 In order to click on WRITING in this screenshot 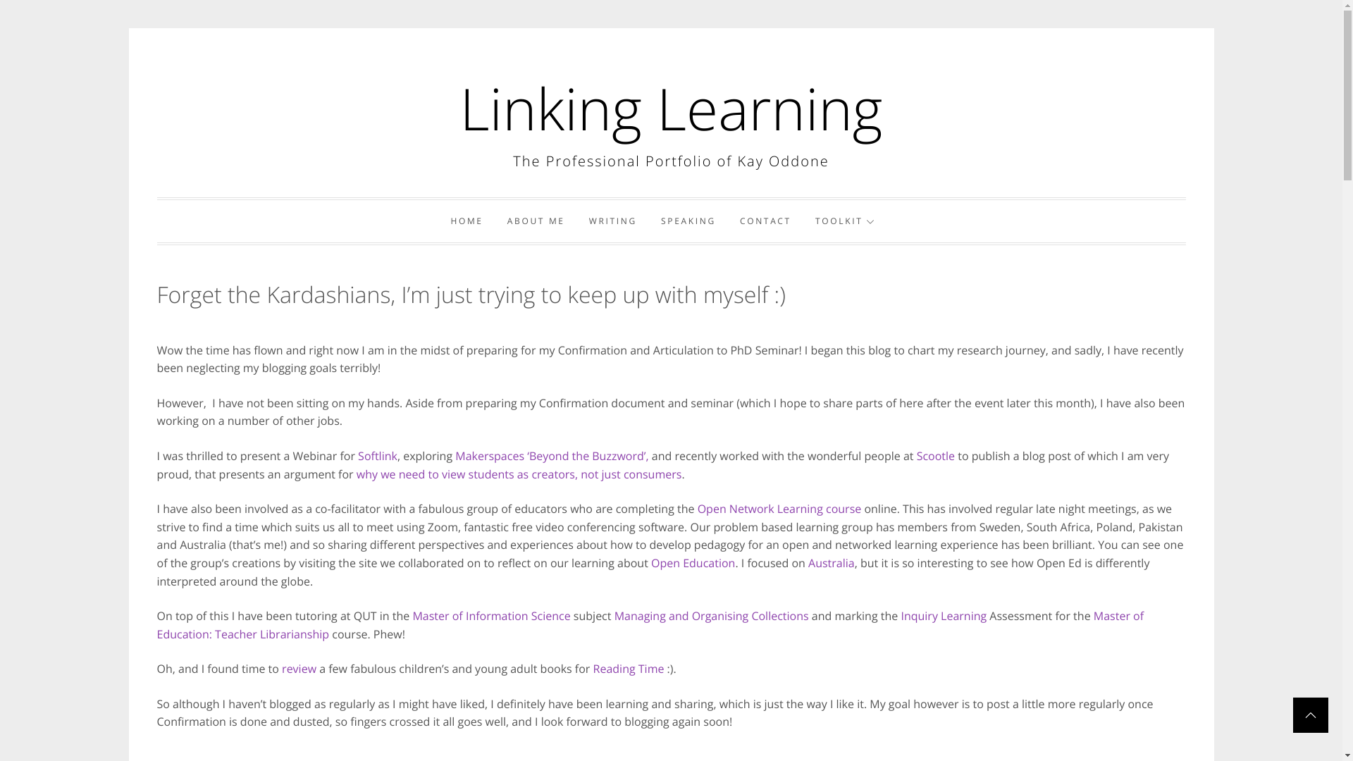, I will do `click(613, 221)`.